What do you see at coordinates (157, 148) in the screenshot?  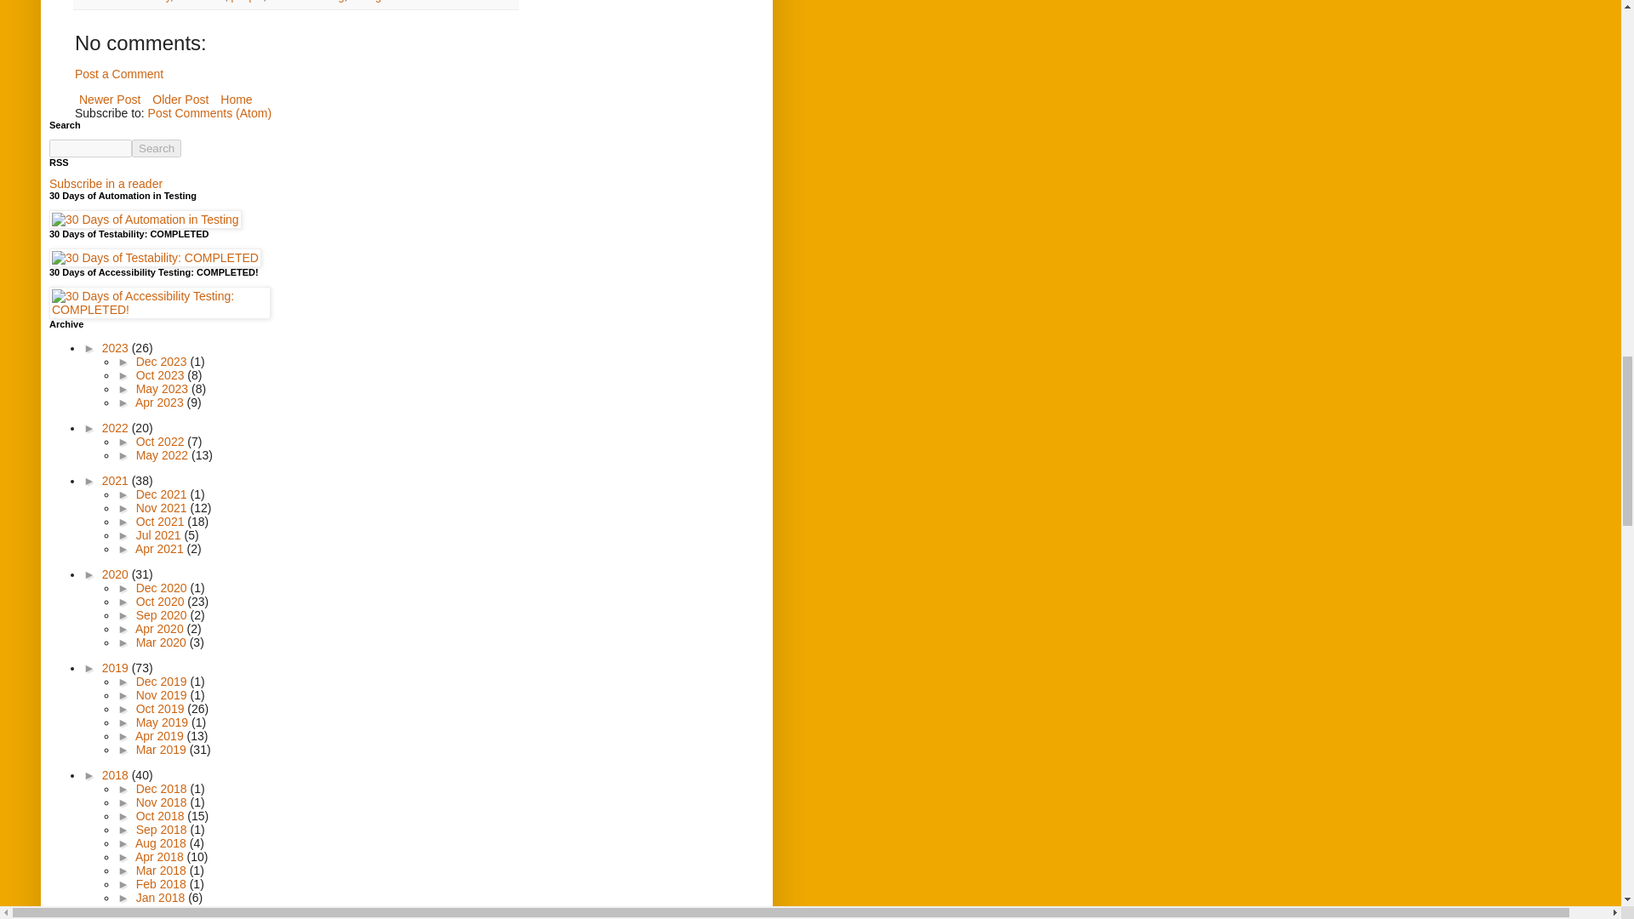 I see `search` at bounding box center [157, 148].